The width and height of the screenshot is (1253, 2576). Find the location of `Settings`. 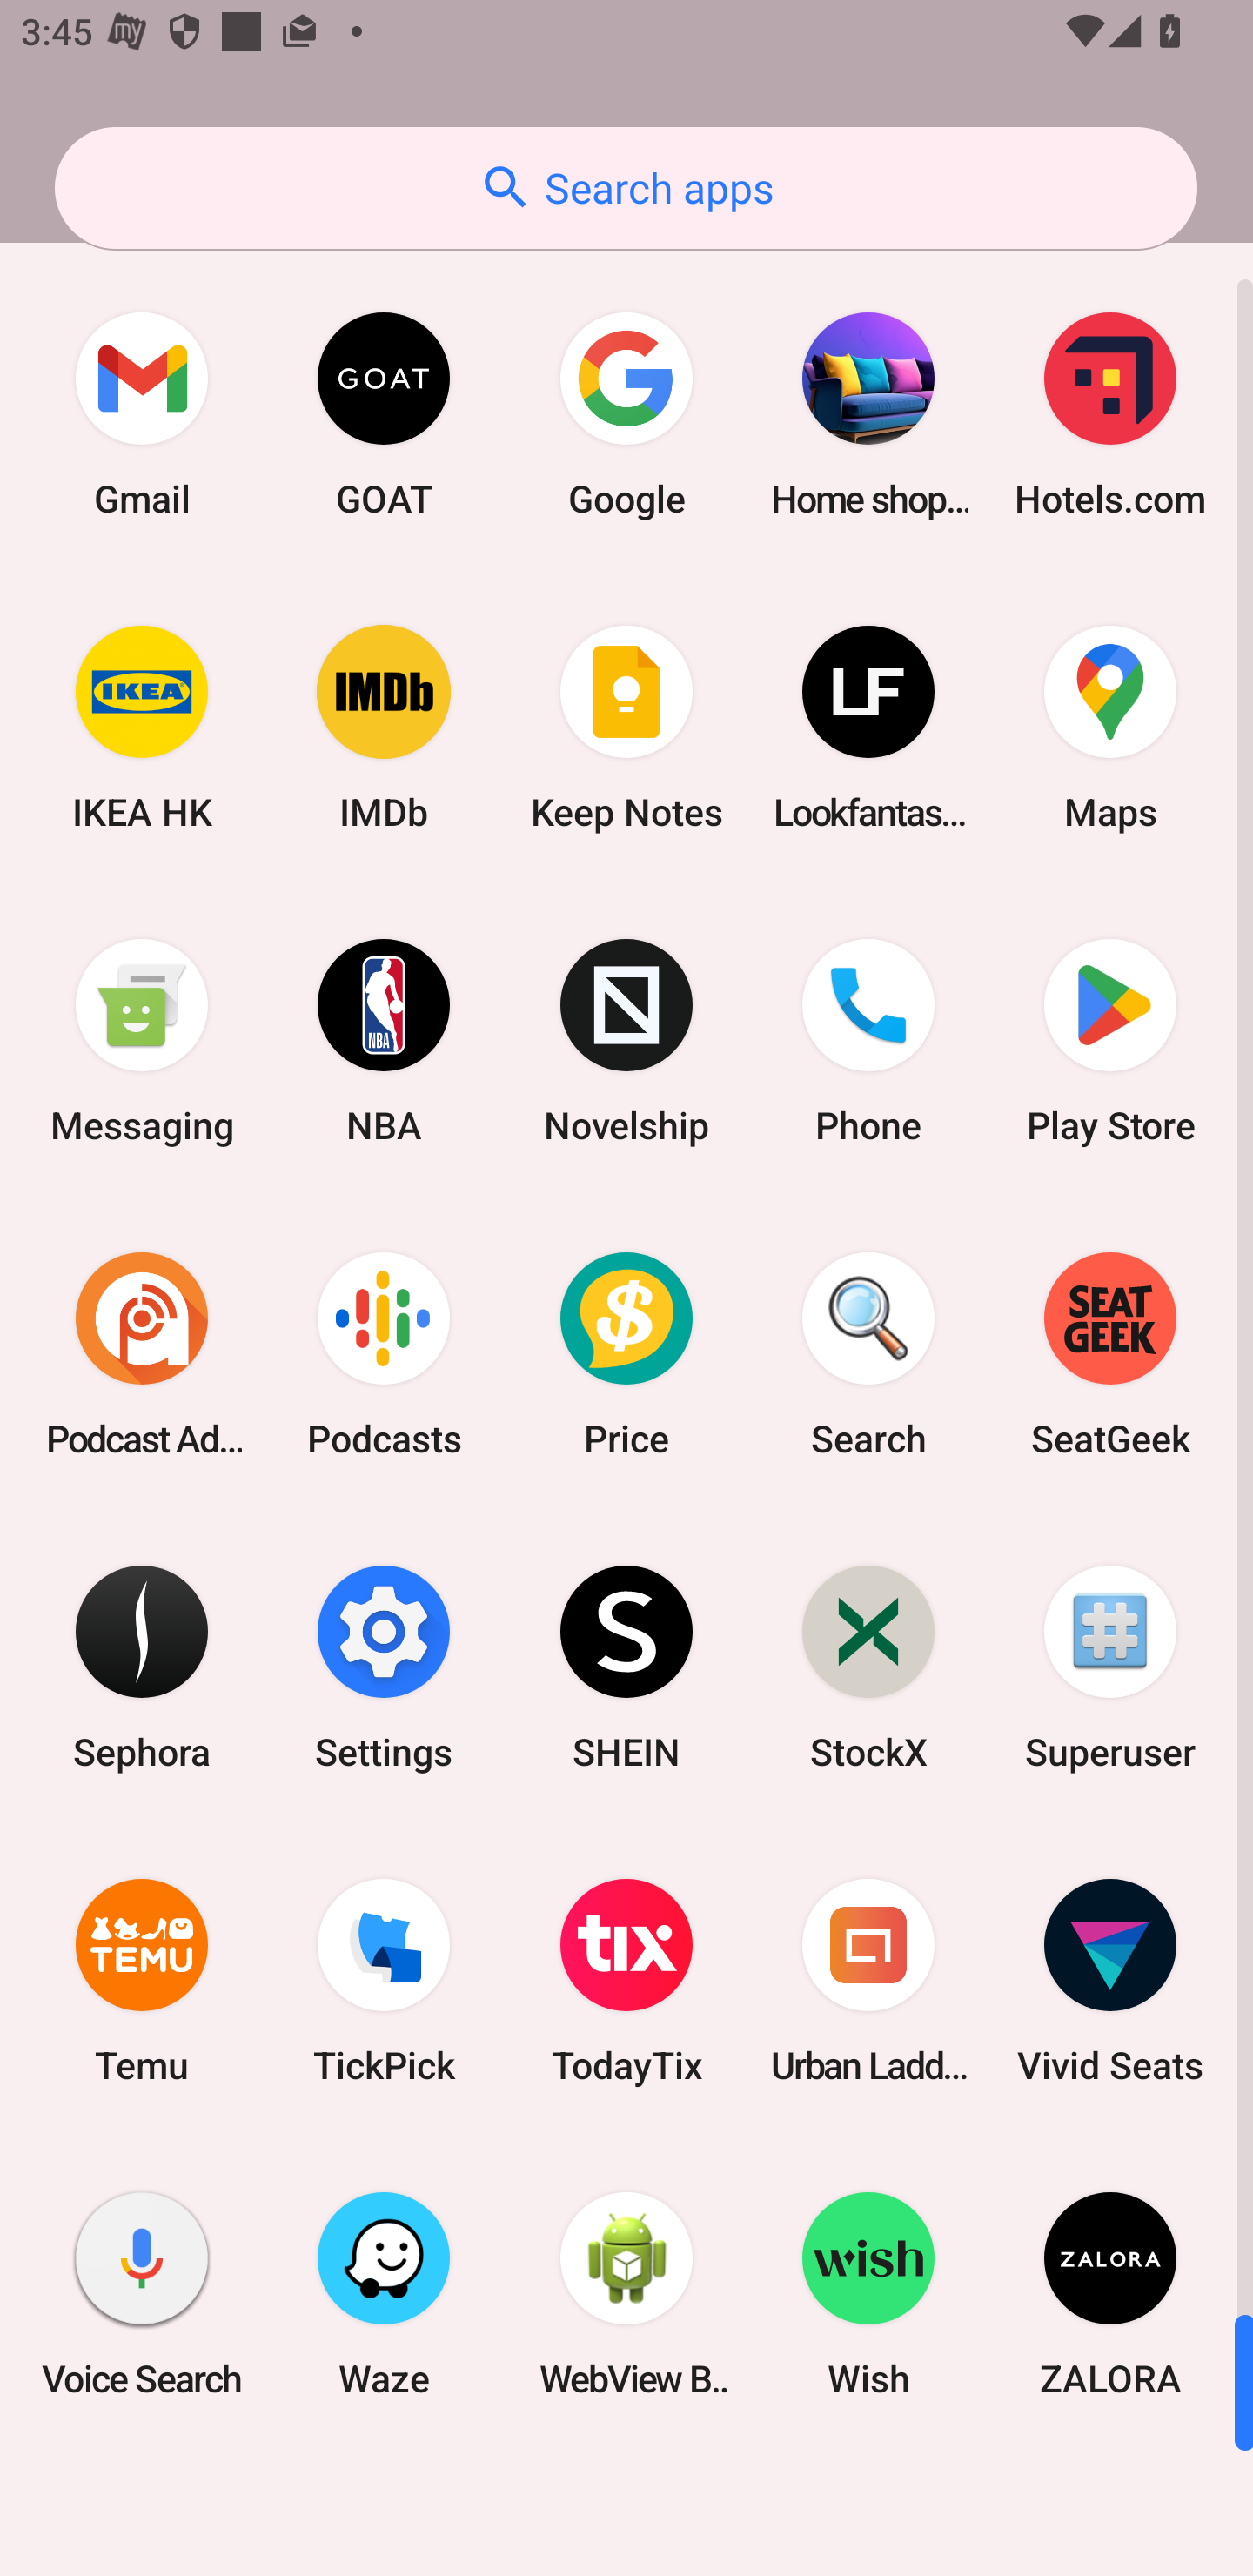

Settings is located at coordinates (384, 1666).